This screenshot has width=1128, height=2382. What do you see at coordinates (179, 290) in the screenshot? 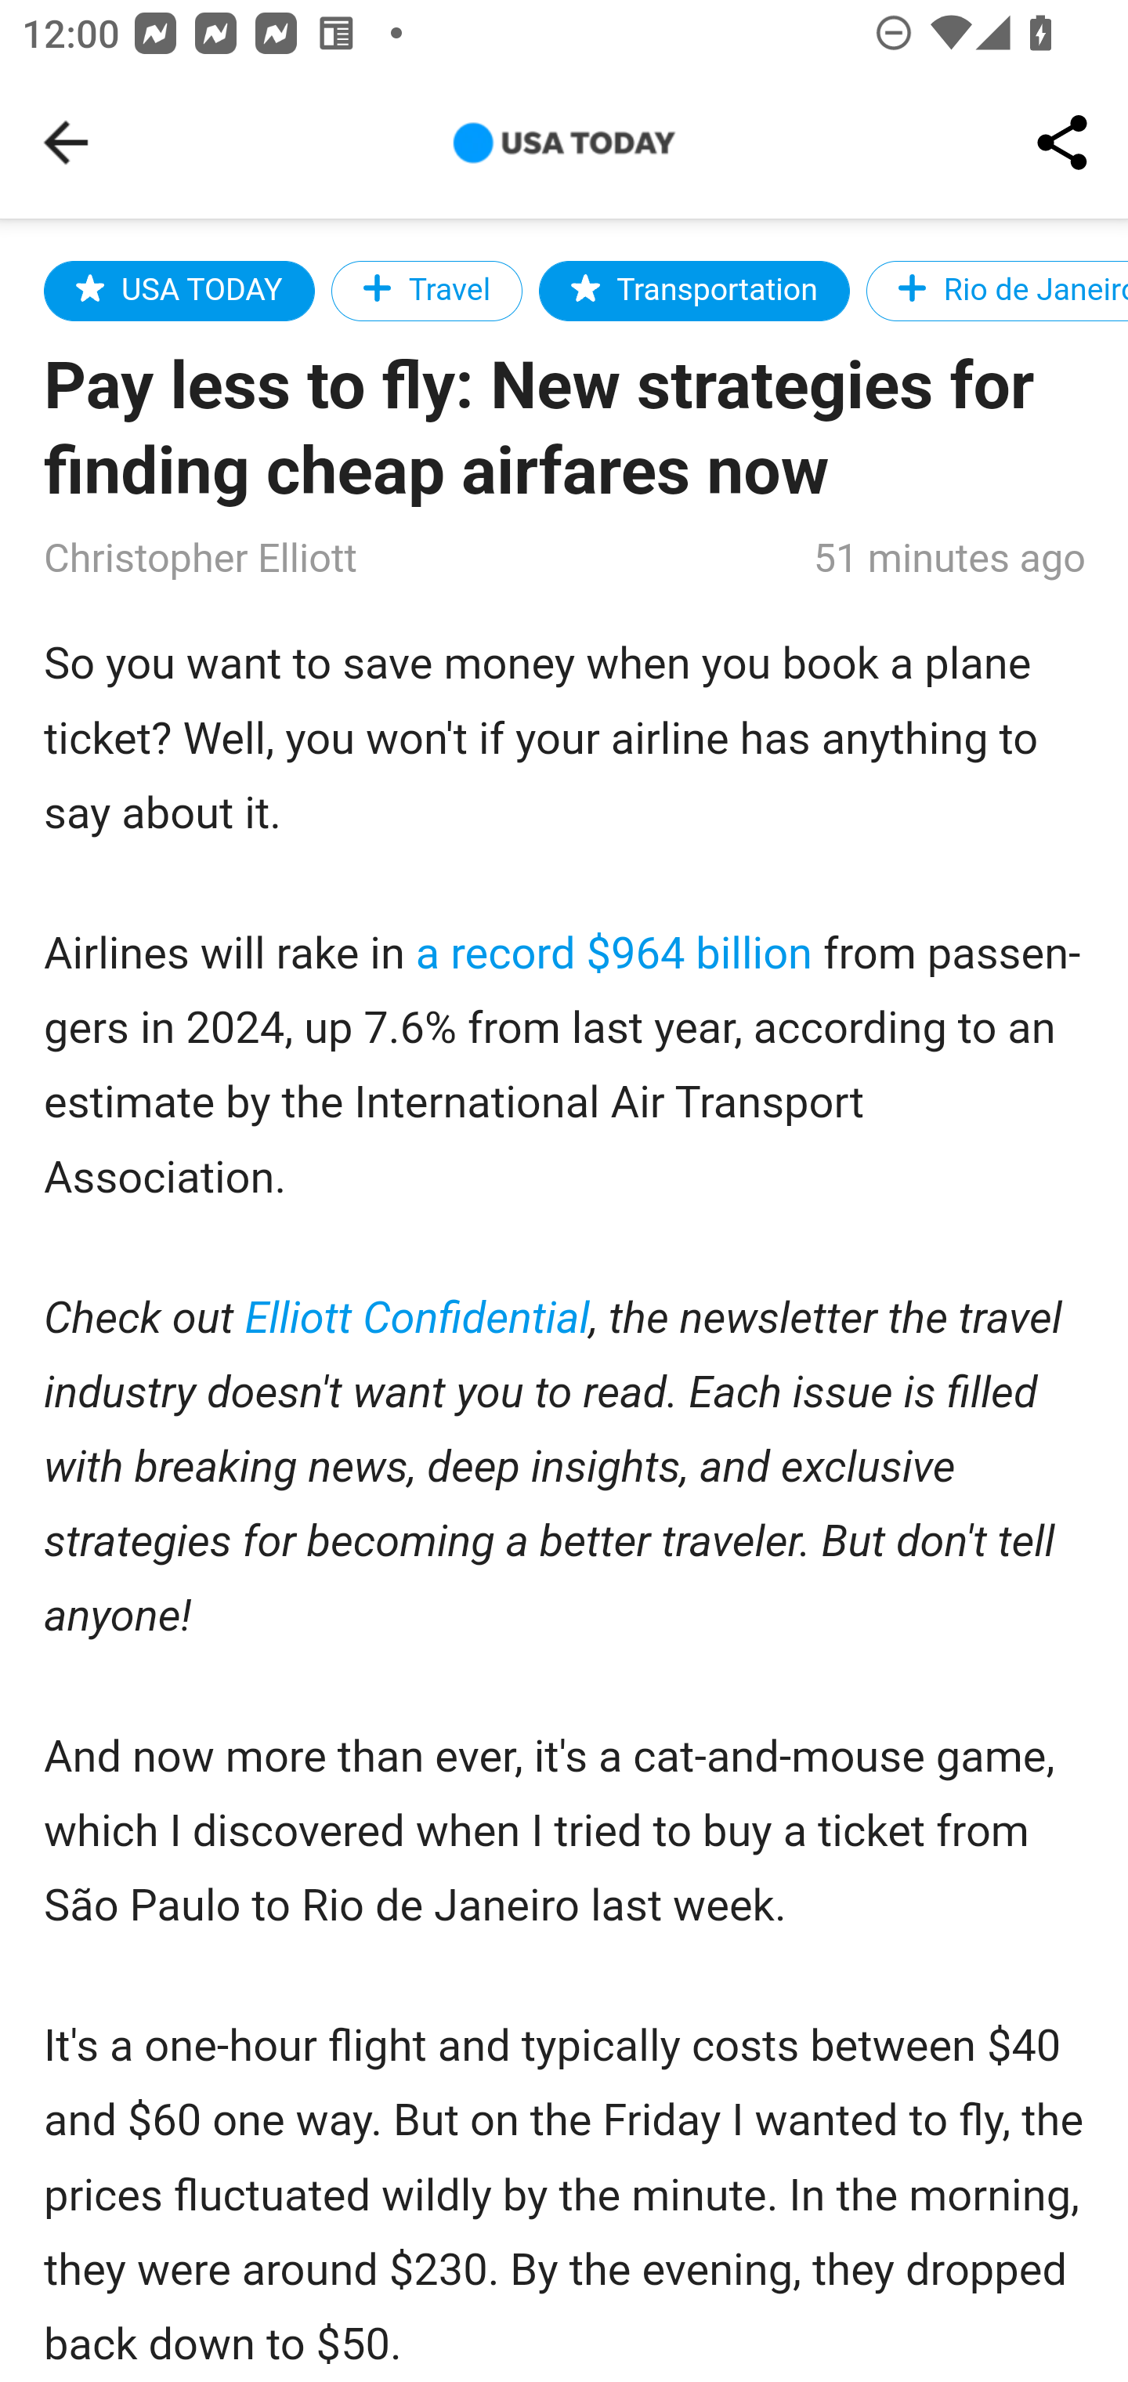
I see `USA TODAY` at bounding box center [179, 290].